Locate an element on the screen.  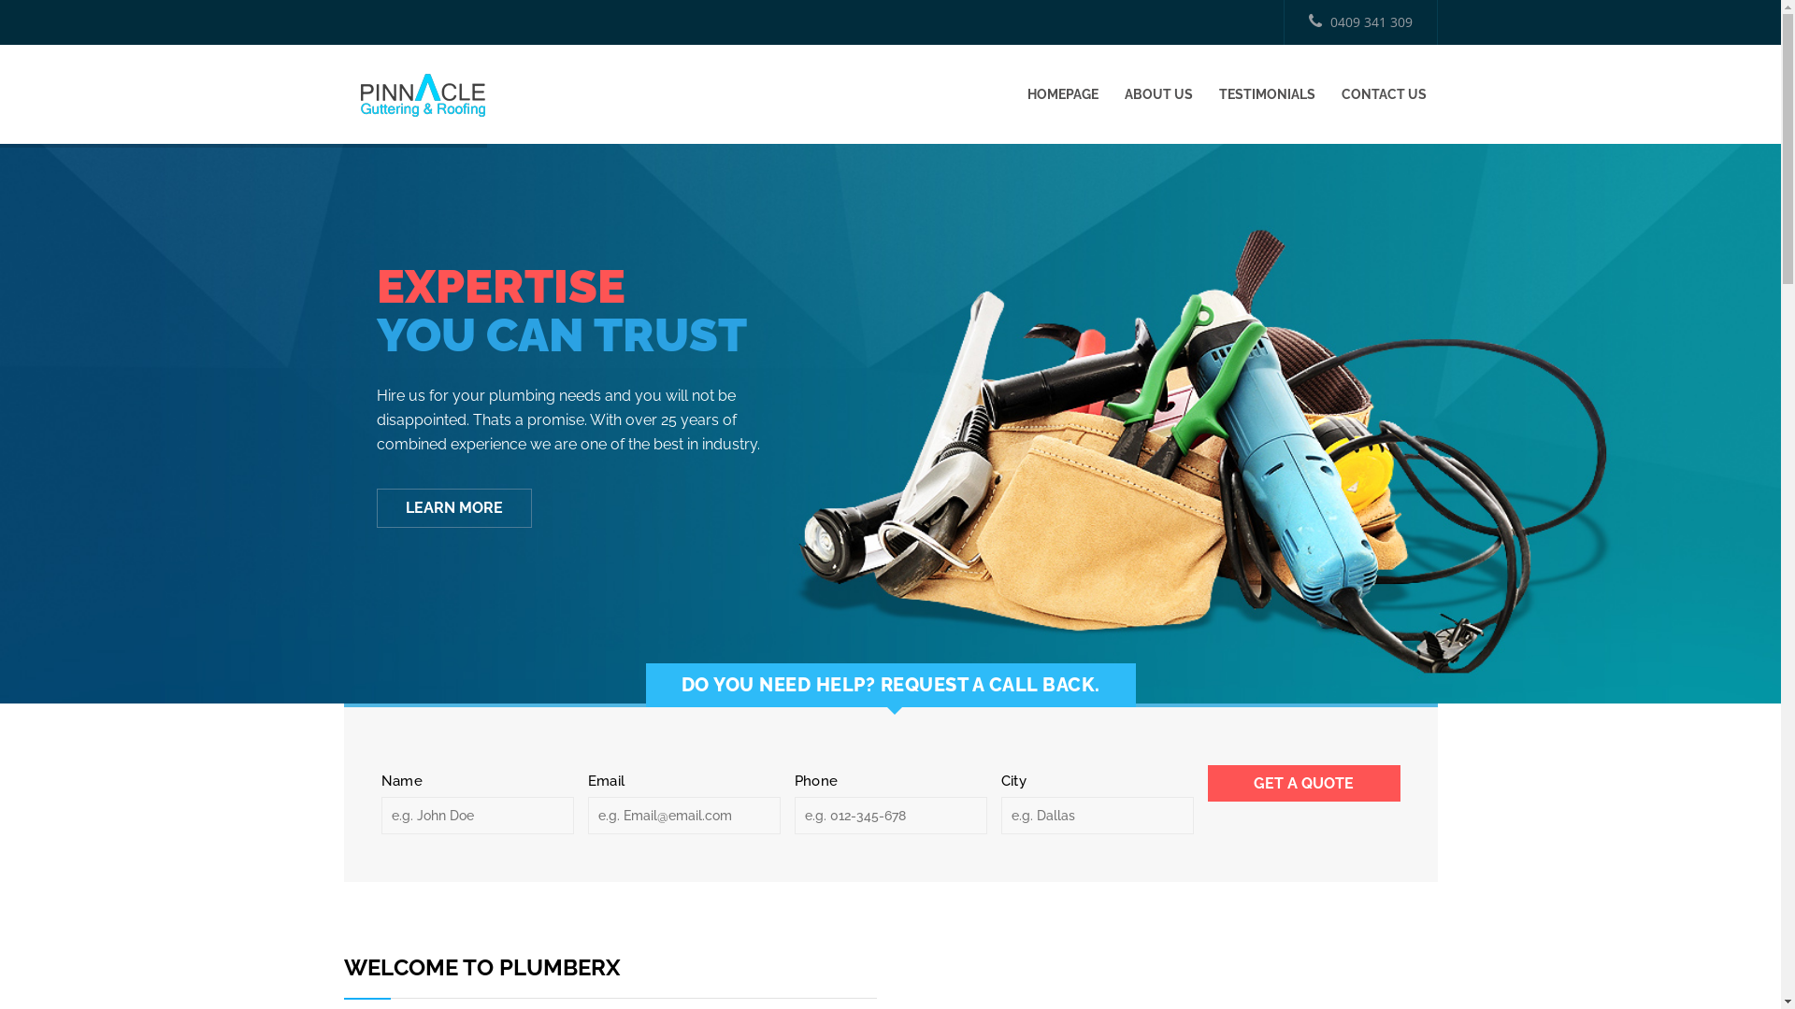
ABOUT US is located at coordinates (1157, 95).